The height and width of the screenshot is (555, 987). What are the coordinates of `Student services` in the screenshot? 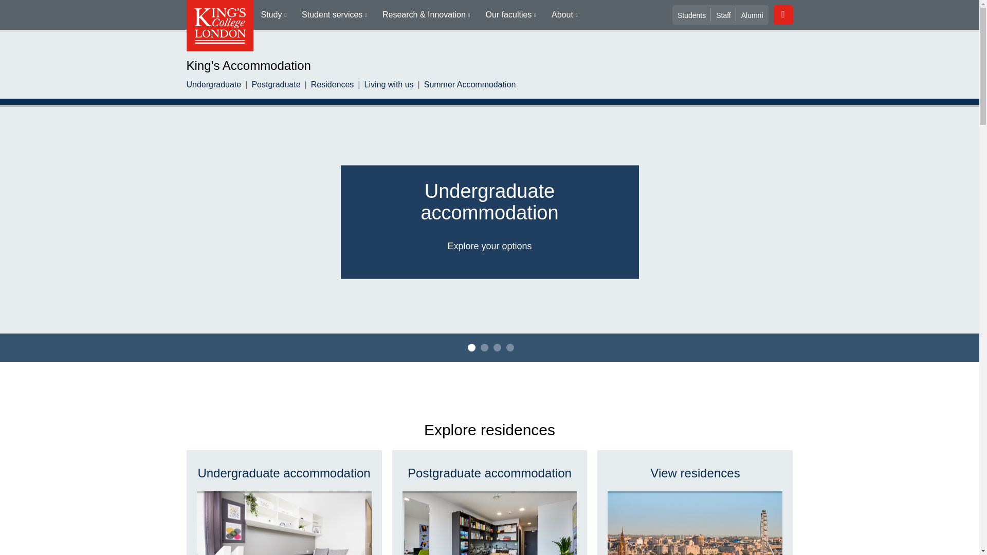 It's located at (334, 15).